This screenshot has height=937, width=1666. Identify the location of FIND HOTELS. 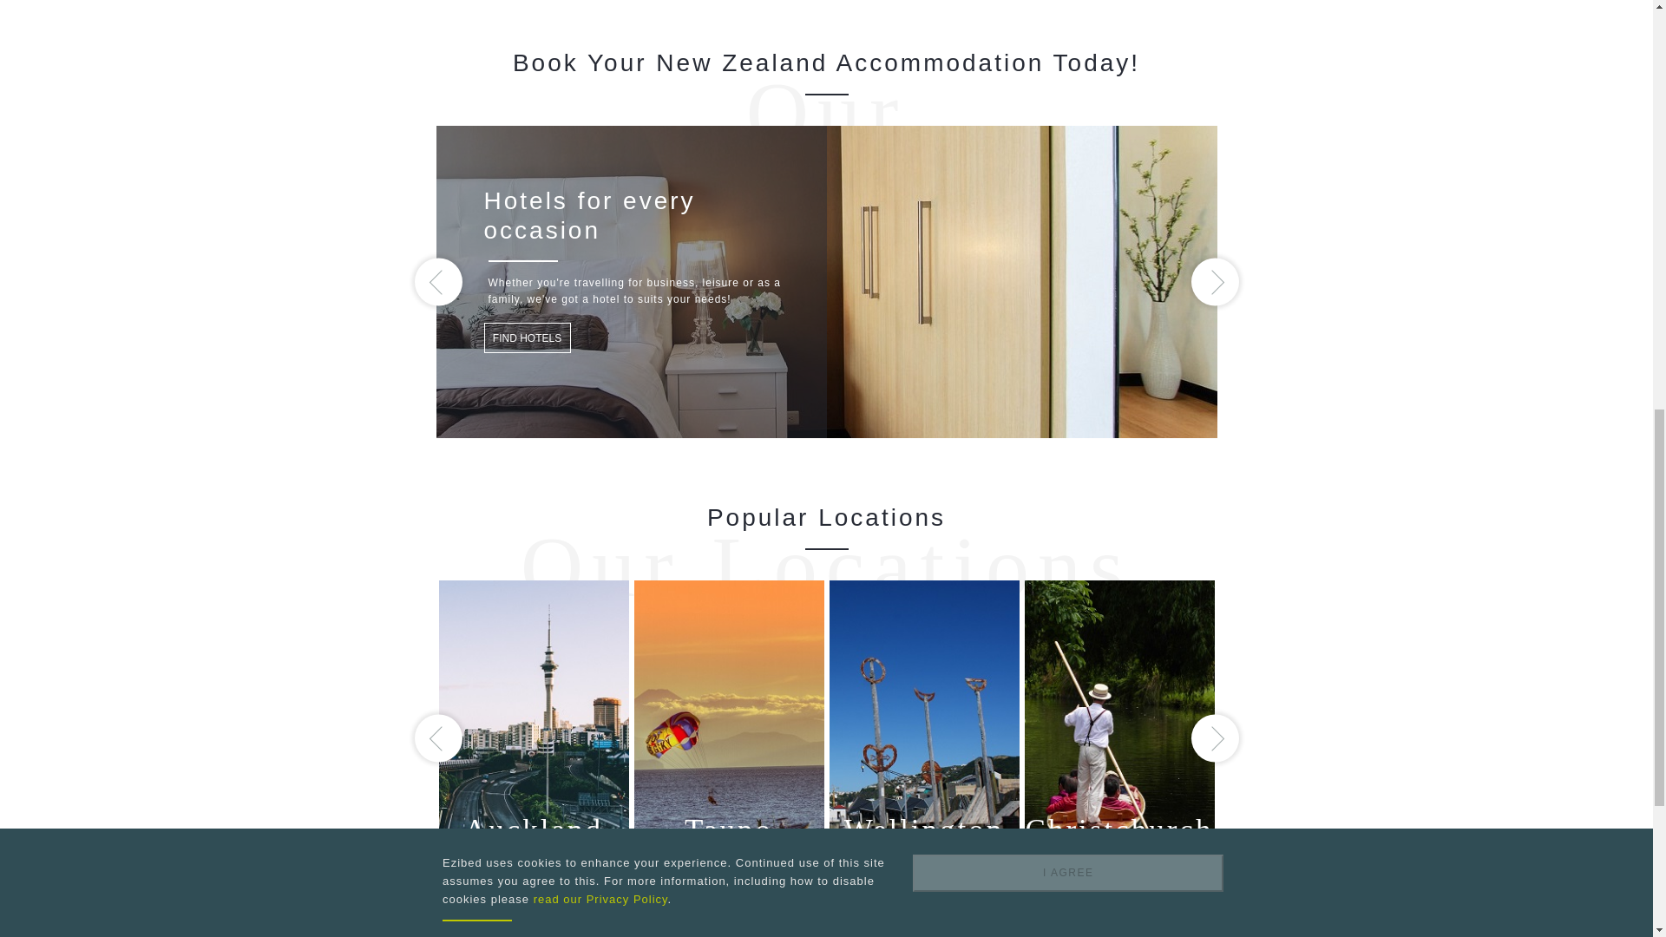
(528, 337).